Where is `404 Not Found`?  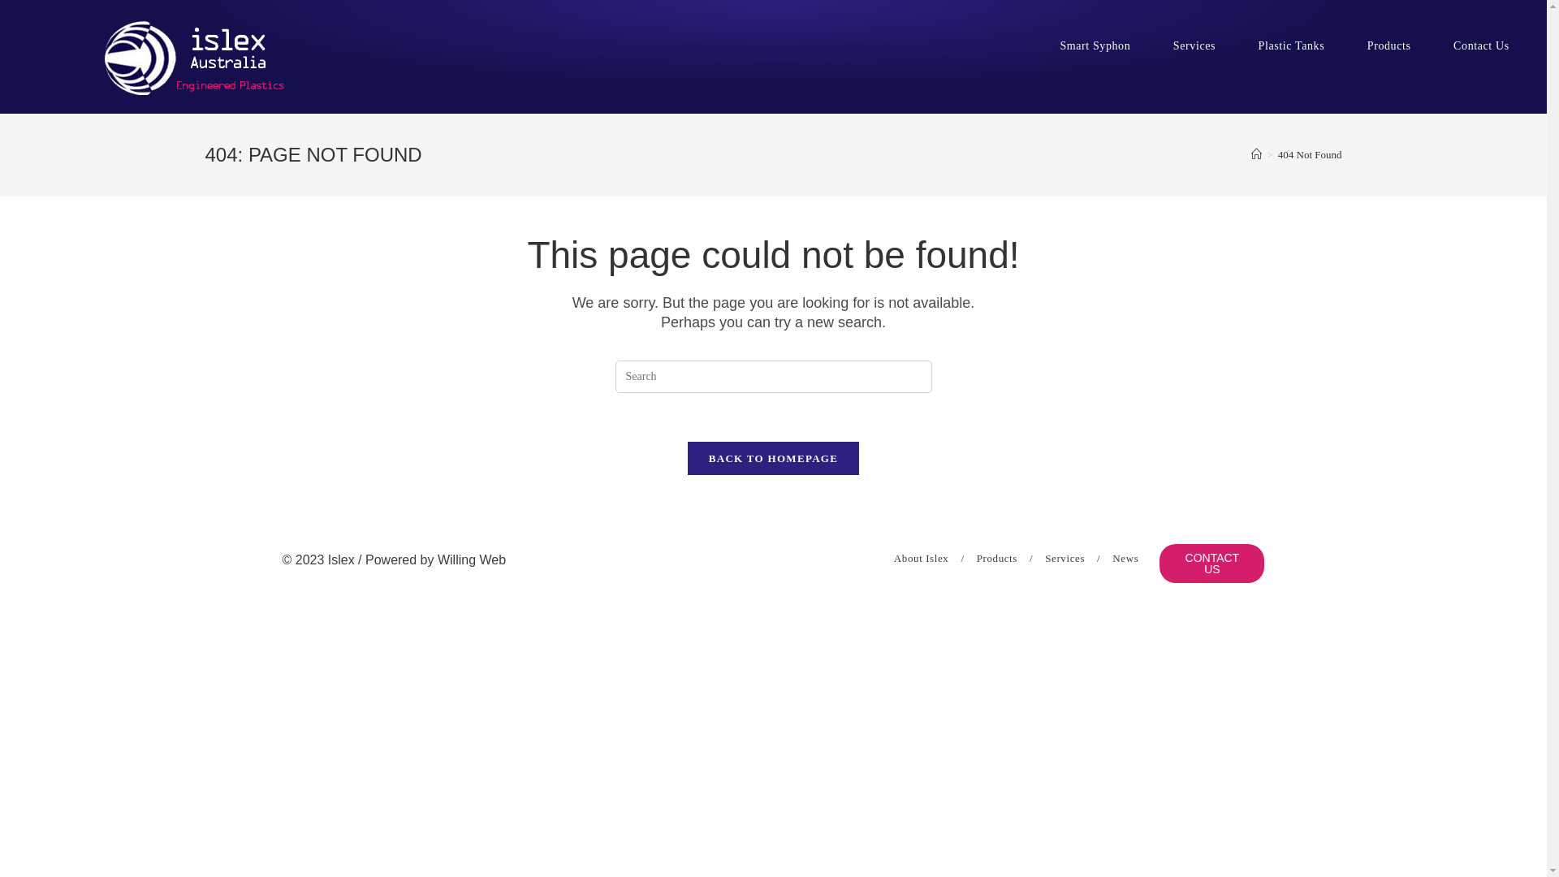 404 Not Found is located at coordinates (1311, 154).